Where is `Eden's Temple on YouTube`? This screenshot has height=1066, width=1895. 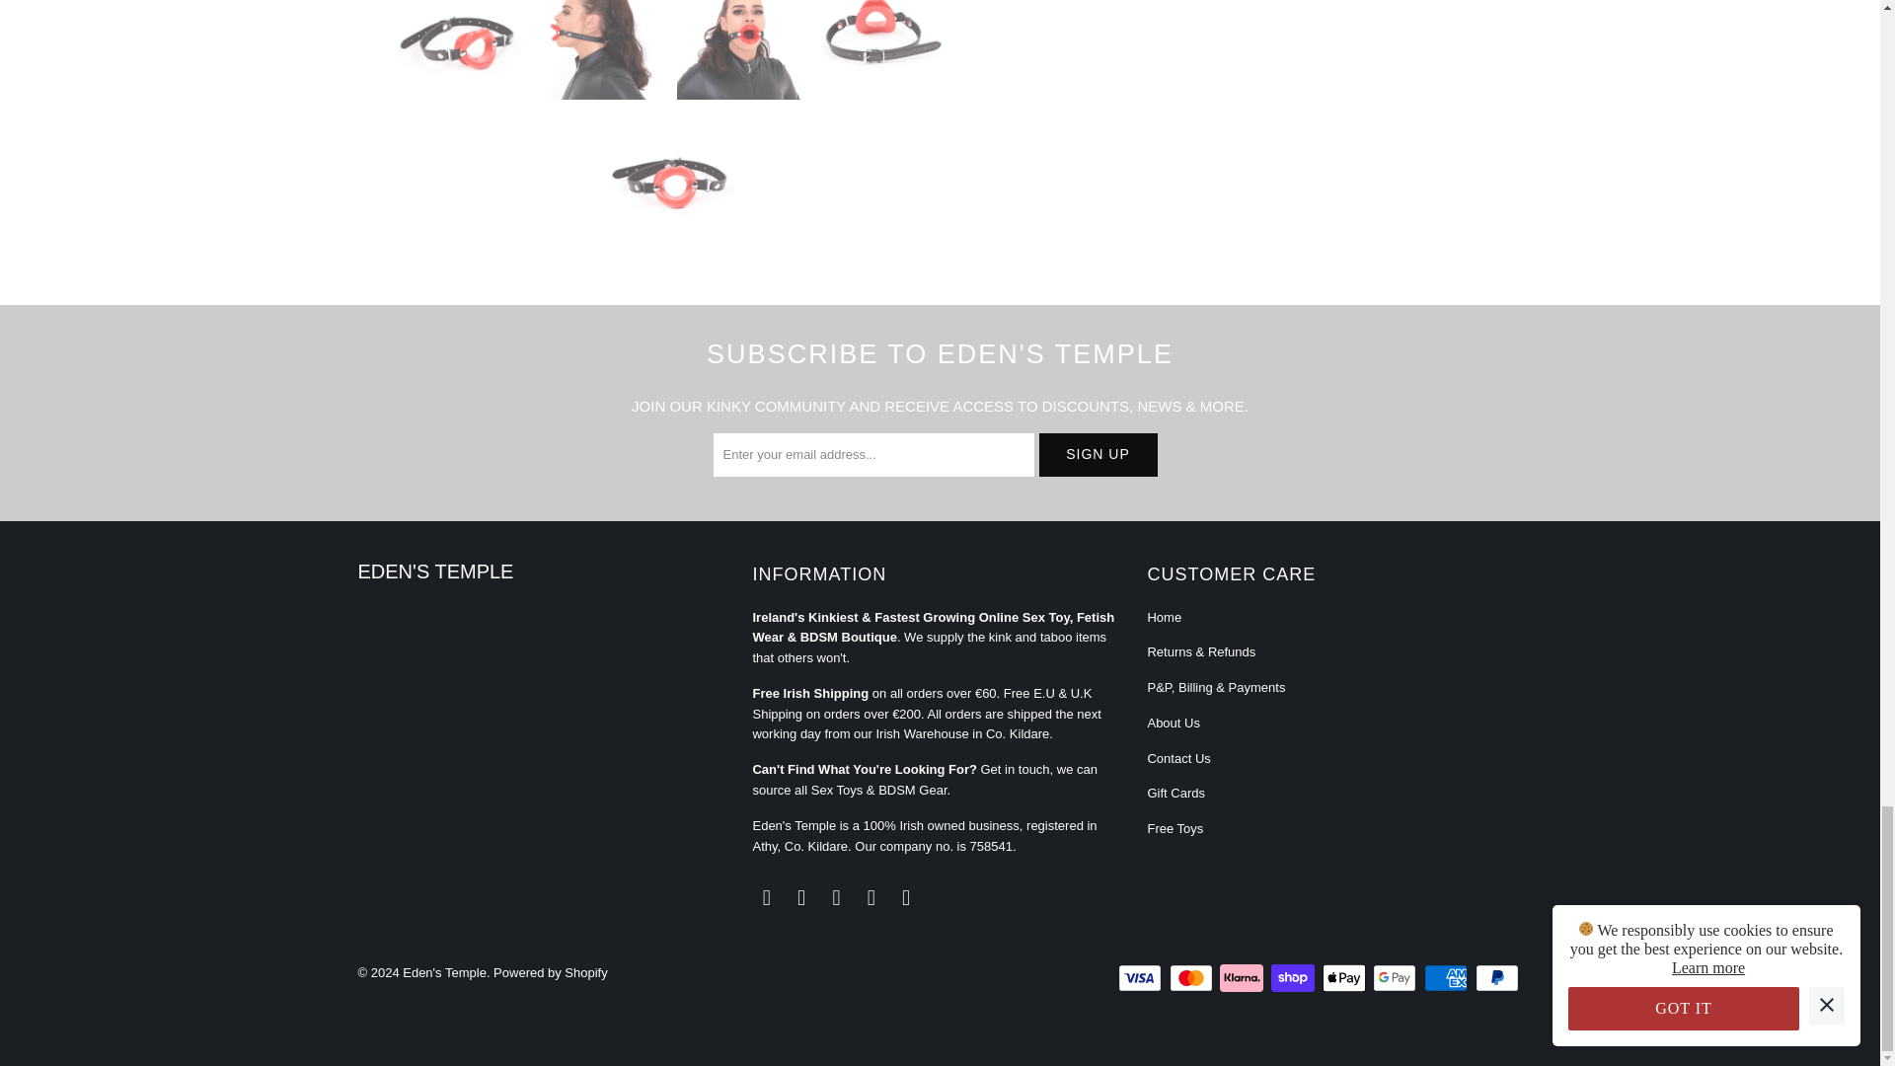
Eden's Temple on YouTube is located at coordinates (801, 898).